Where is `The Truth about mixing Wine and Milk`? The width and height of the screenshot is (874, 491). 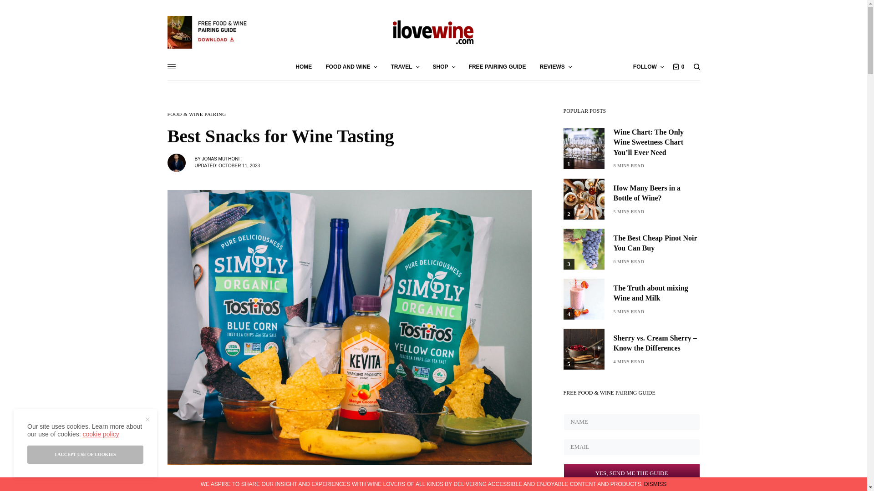
The Truth about mixing Wine and Milk is located at coordinates (656, 294).